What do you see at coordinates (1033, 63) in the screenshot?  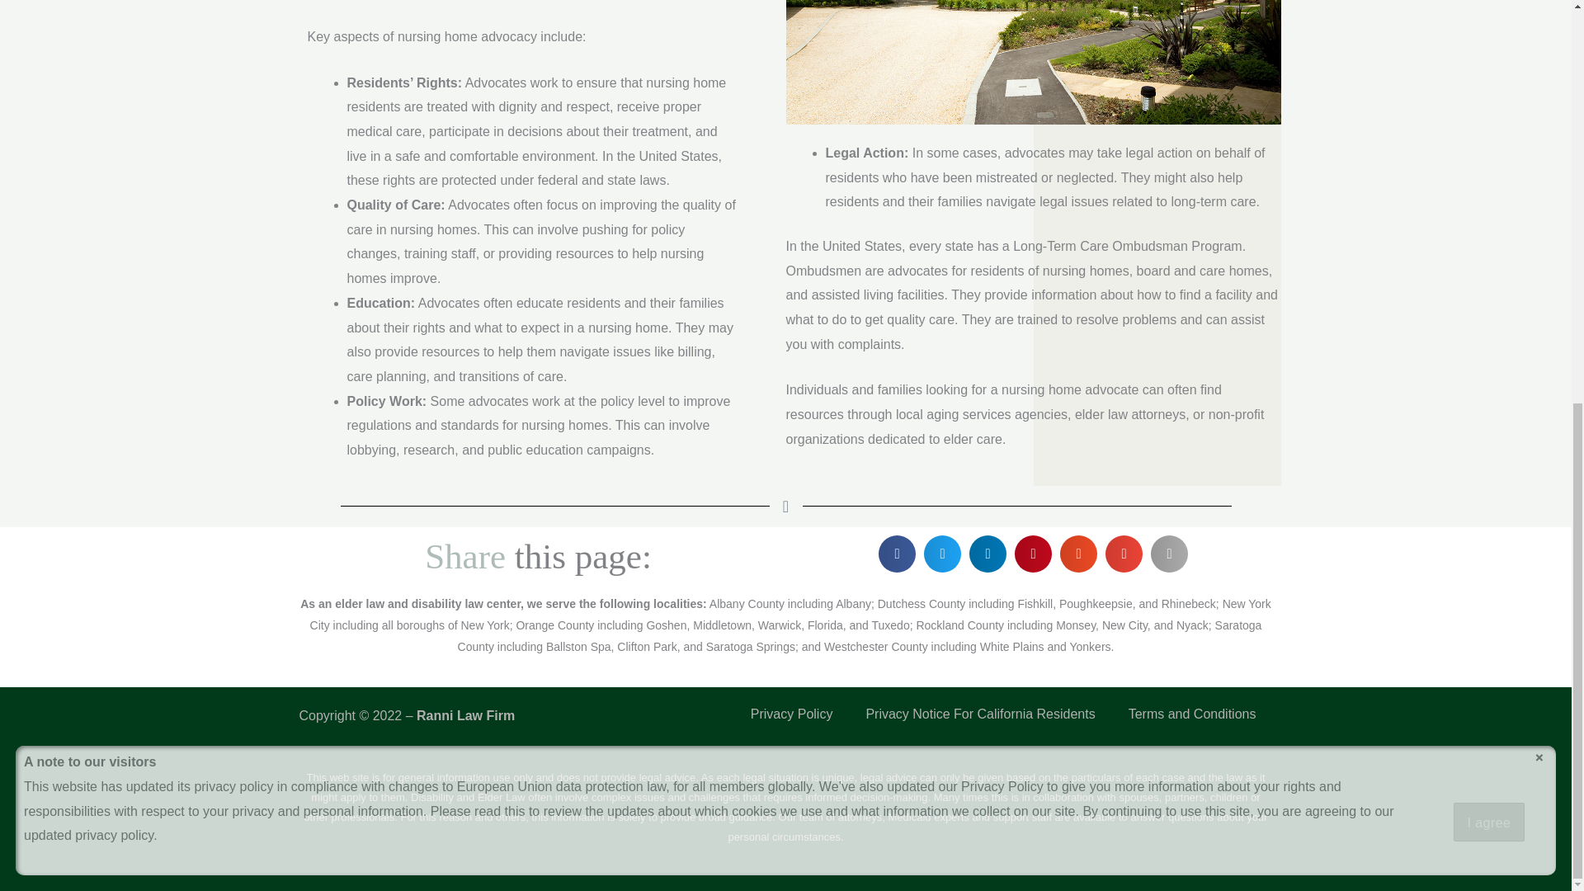 I see `Nursing-Home - Ranni Law Firm, PLLC - Ranni Law Firm, PLLC` at bounding box center [1033, 63].